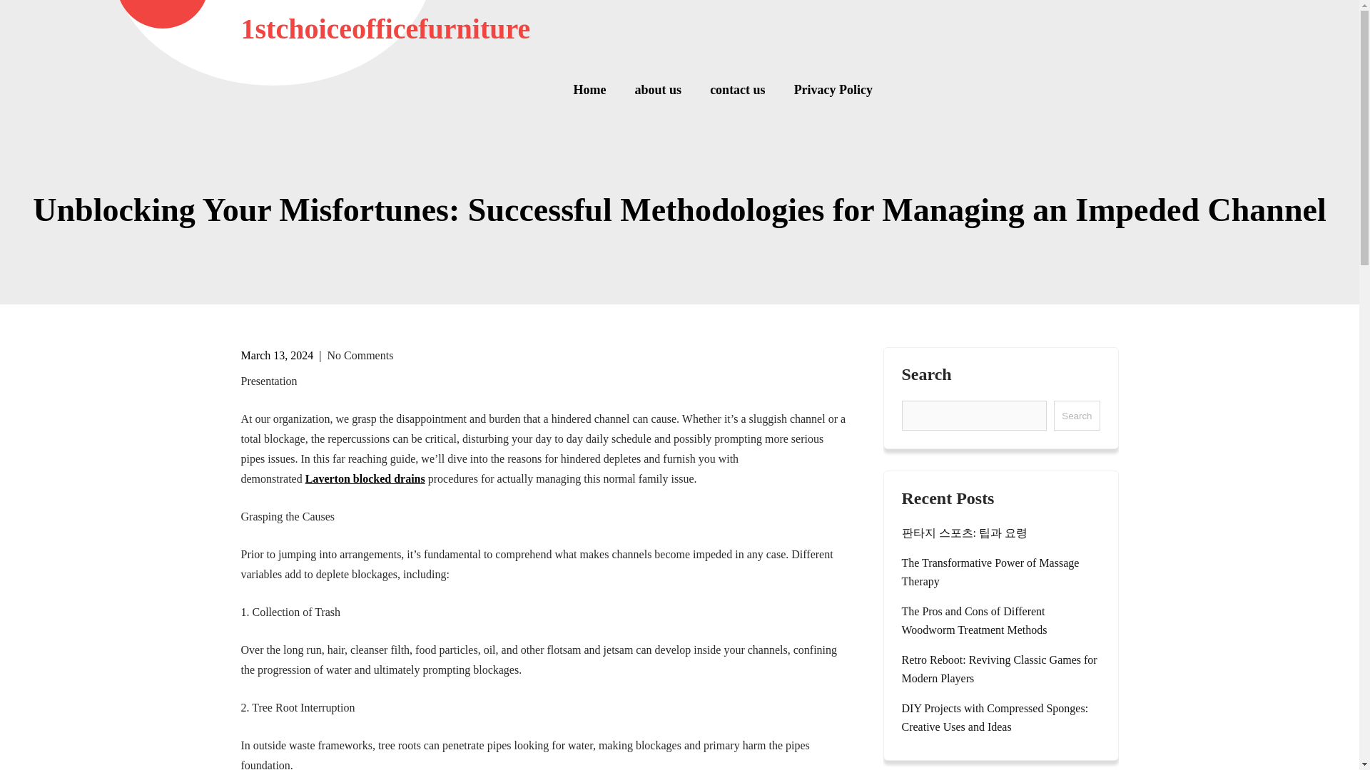 The width and height of the screenshot is (1370, 770). What do you see at coordinates (1000, 620) in the screenshot?
I see `The Pros and Cons of Different Woodworm Treatment Methods` at bounding box center [1000, 620].